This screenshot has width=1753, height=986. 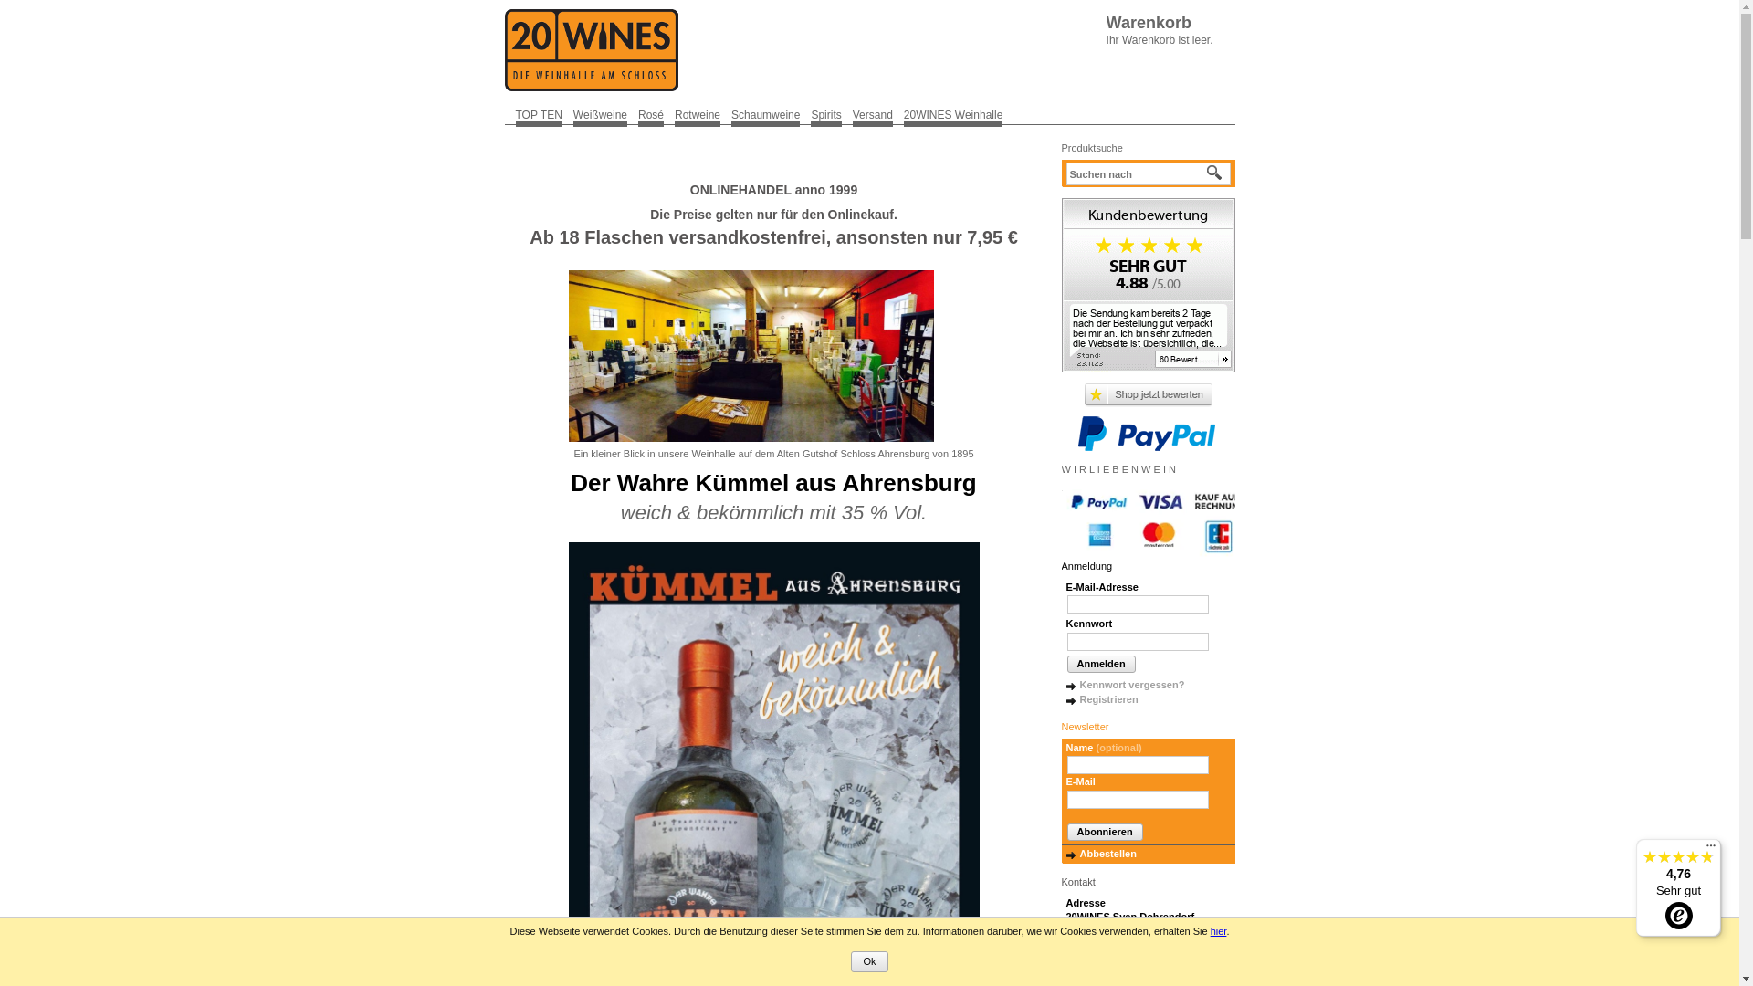 I want to click on Ok, so click(x=869, y=962).